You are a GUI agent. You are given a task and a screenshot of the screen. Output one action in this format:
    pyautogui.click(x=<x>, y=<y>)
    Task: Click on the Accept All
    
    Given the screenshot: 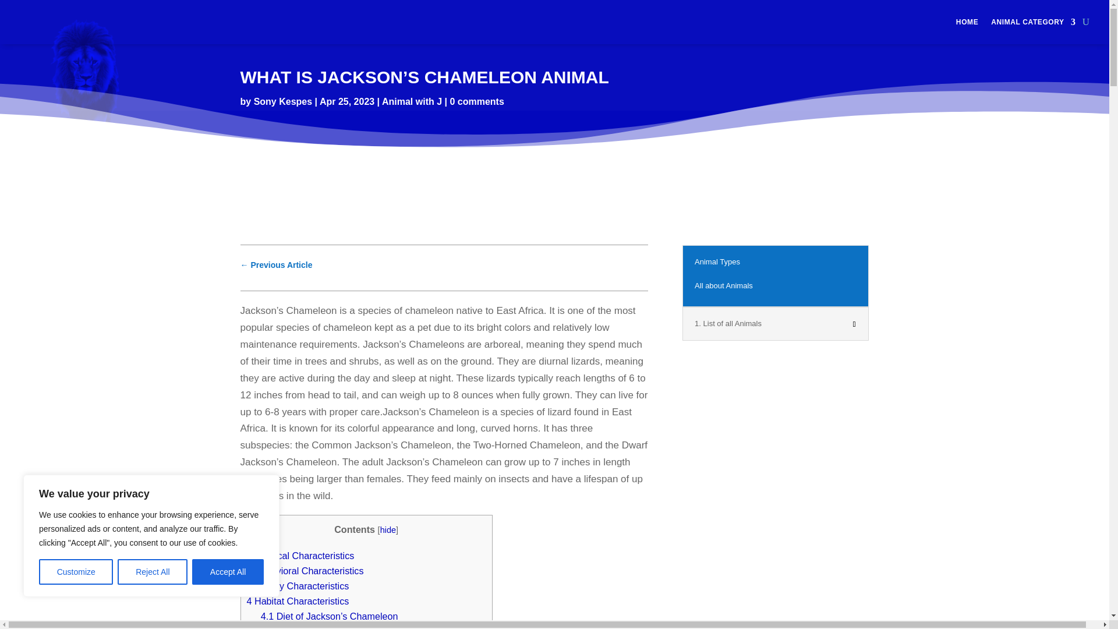 What is the action you would take?
    pyautogui.click(x=228, y=572)
    